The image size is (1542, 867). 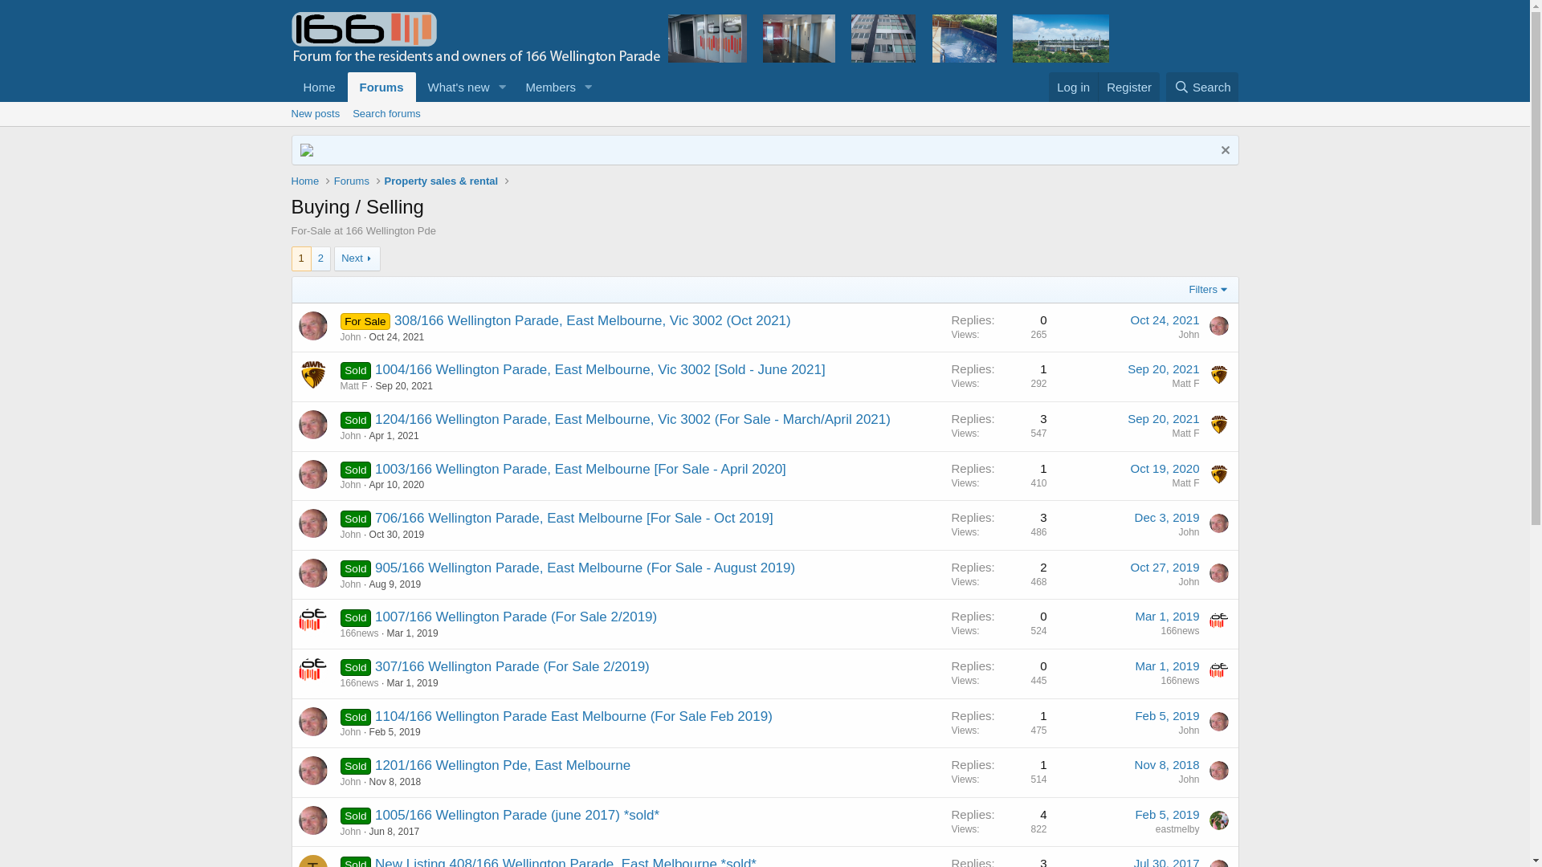 I want to click on 1007/166 Wellington Parade (For Sale 2/2019), so click(x=516, y=617).